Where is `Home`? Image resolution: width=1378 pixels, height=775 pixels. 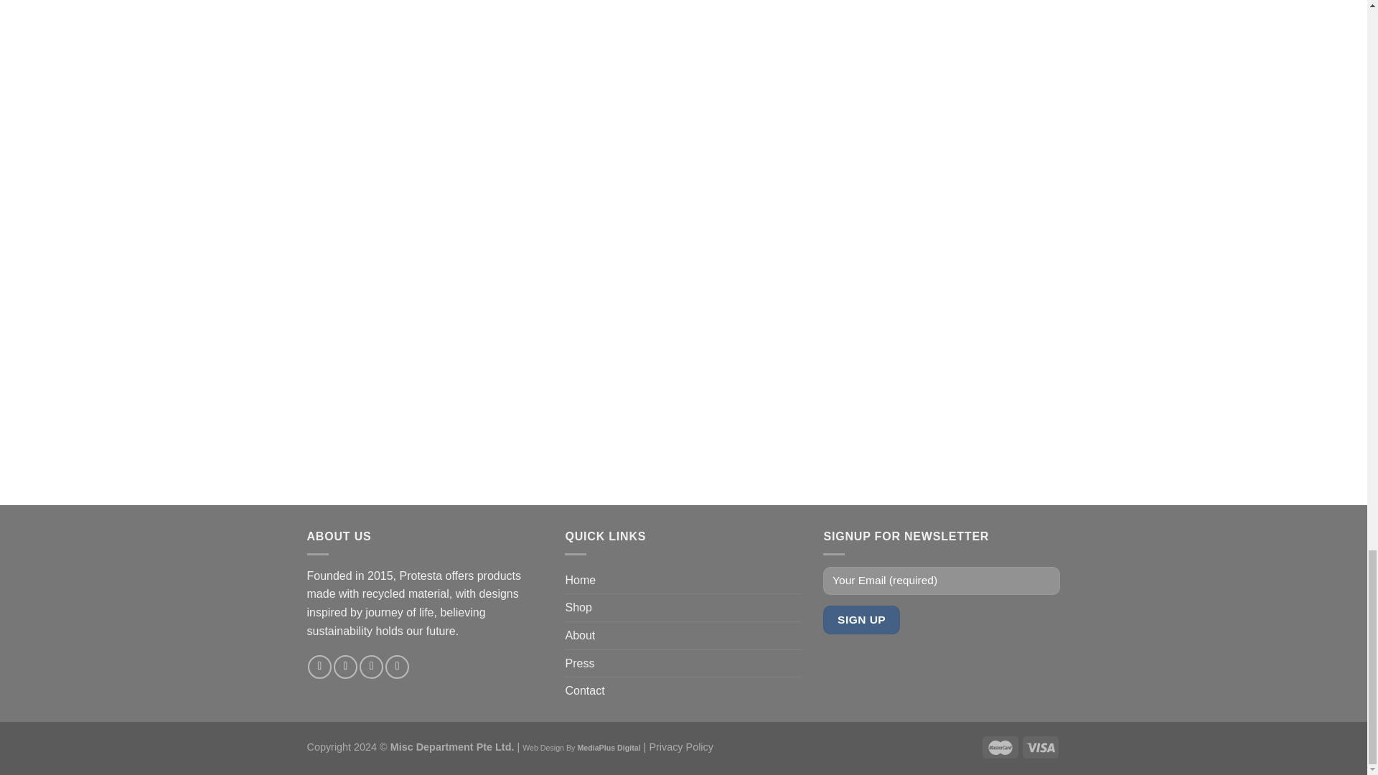 Home is located at coordinates (580, 580).